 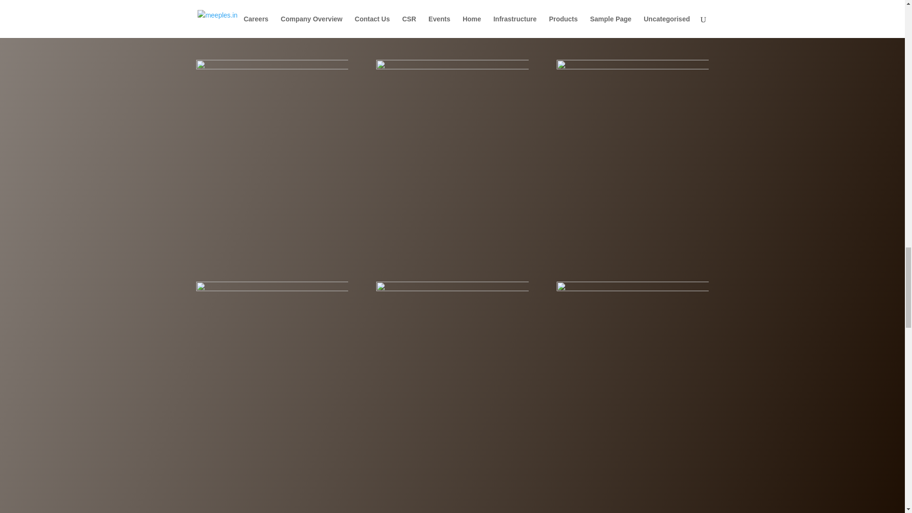 What do you see at coordinates (632, 357) in the screenshot?
I see `Garment` at bounding box center [632, 357].